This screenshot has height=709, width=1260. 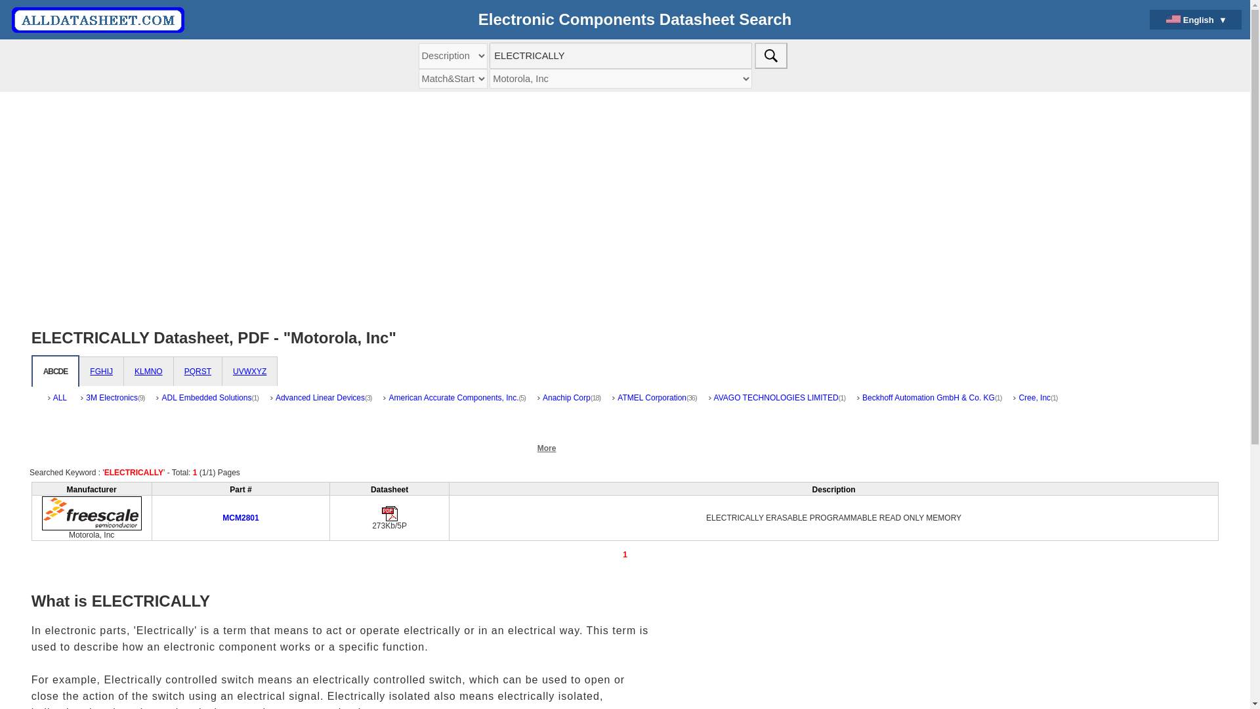 I want to click on ABCDE, so click(x=55, y=372).